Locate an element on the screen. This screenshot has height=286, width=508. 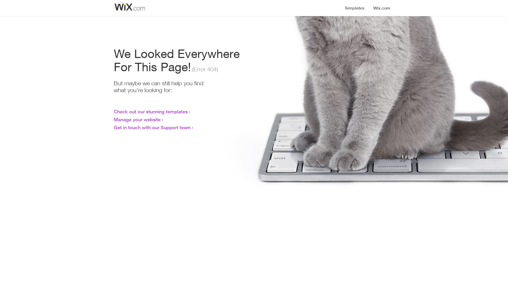
Manage your website is located at coordinates (137, 119).